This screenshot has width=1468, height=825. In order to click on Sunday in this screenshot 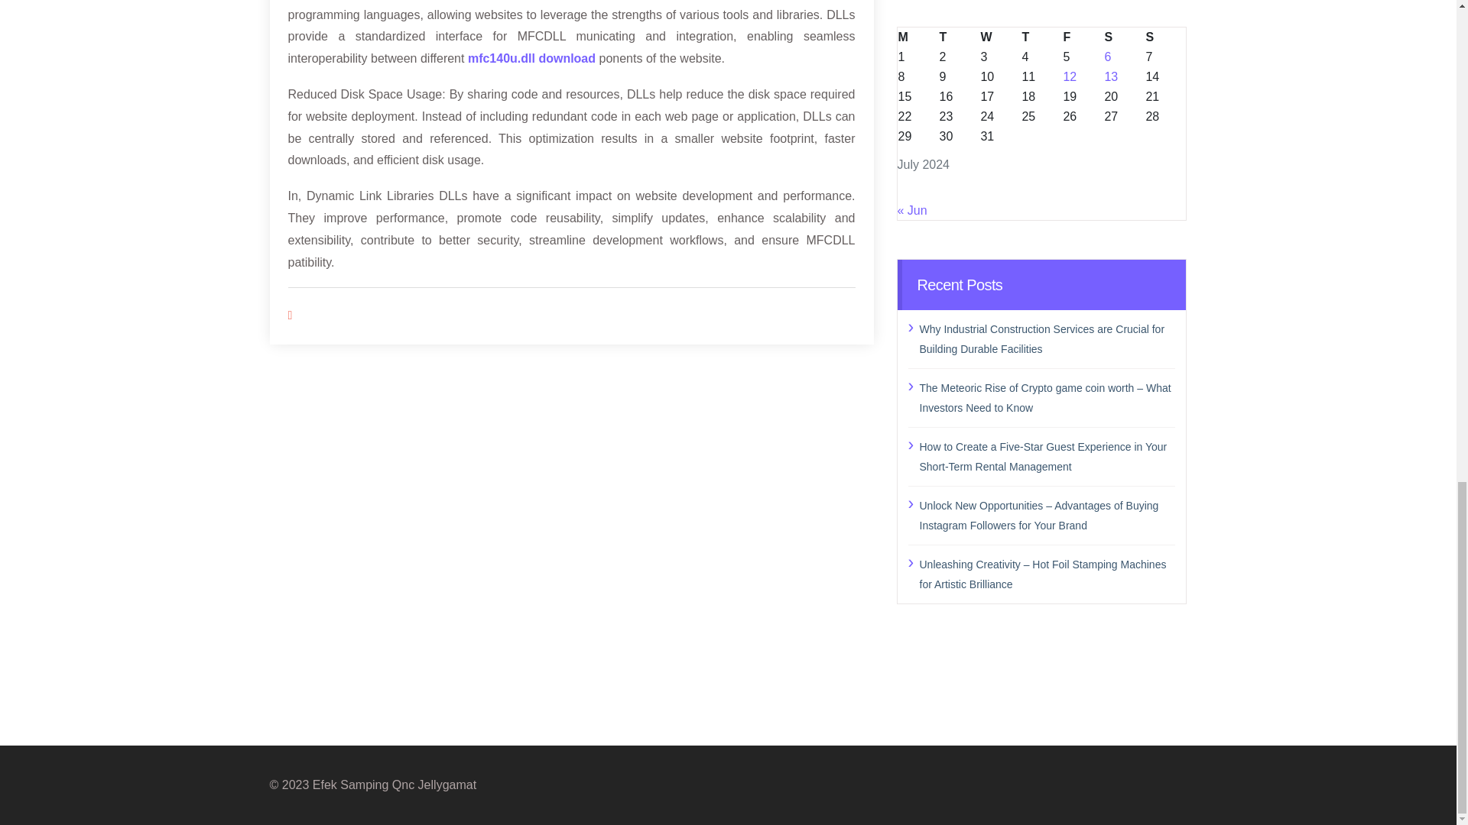, I will do `click(1165, 36)`.